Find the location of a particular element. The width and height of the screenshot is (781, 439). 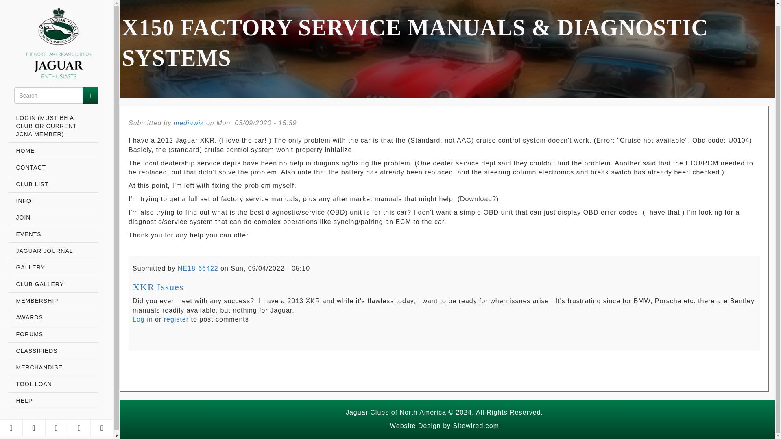

JAGUAR JOURNAL is located at coordinates (53, 229).